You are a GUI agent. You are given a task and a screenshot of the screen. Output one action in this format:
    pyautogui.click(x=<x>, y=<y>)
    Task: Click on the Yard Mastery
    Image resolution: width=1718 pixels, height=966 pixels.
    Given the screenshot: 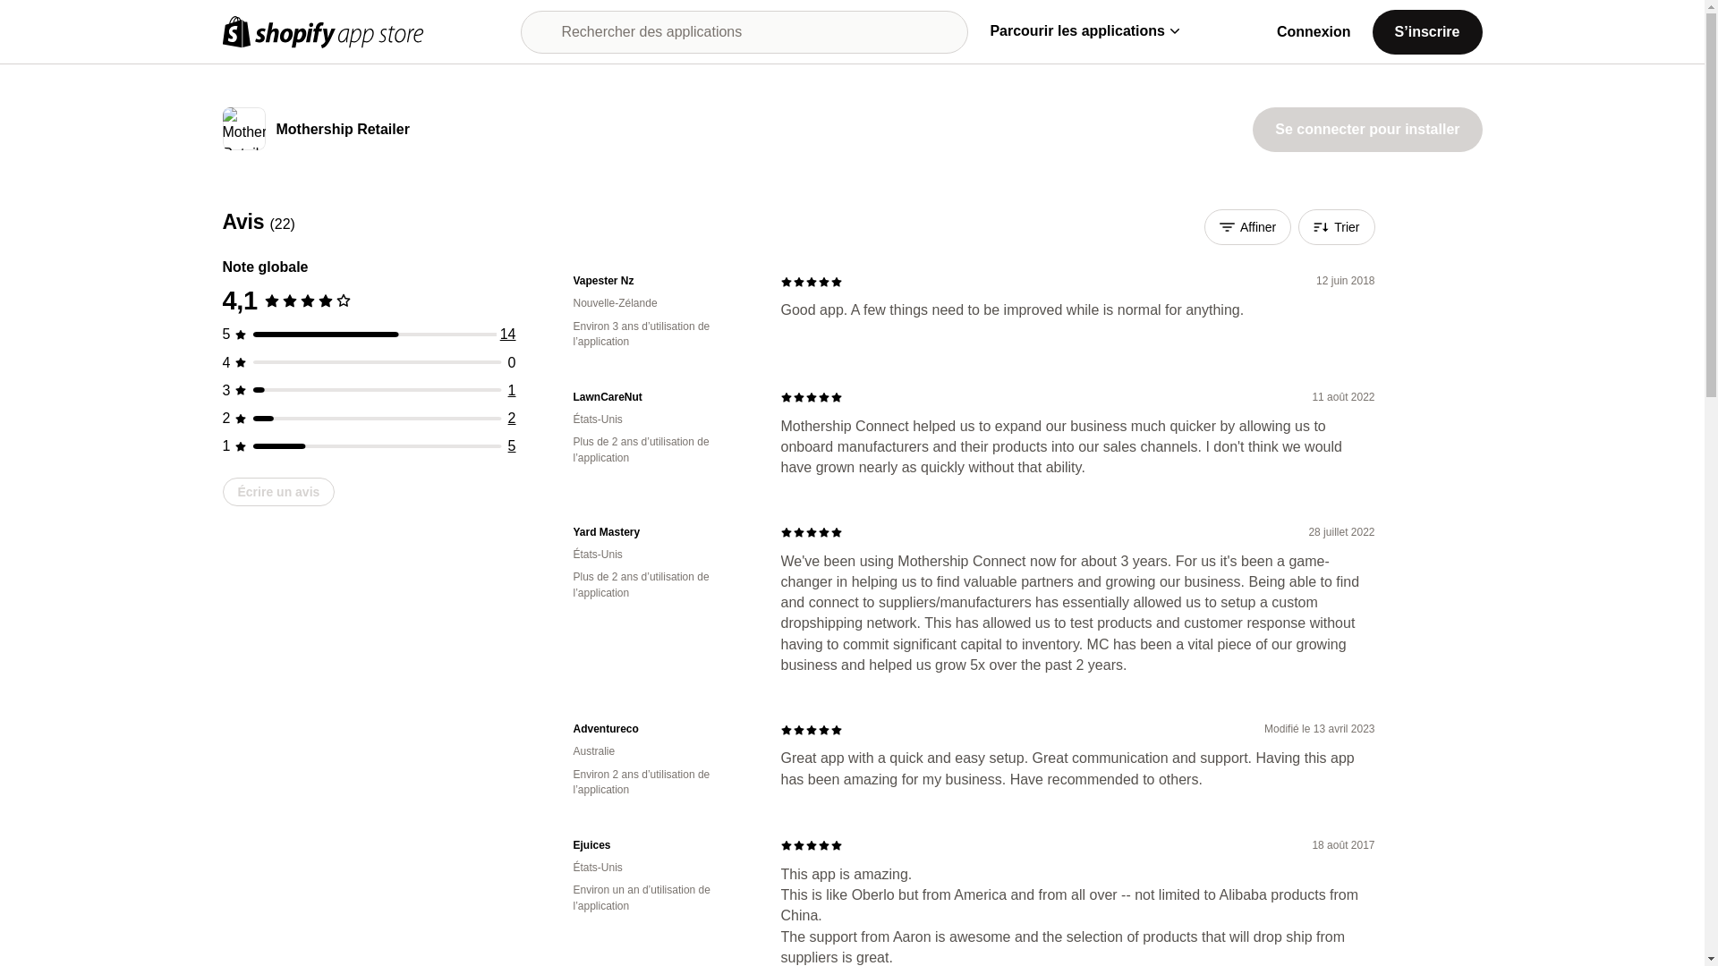 What is the action you would take?
    pyautogui.click(x=662, y=532)
    